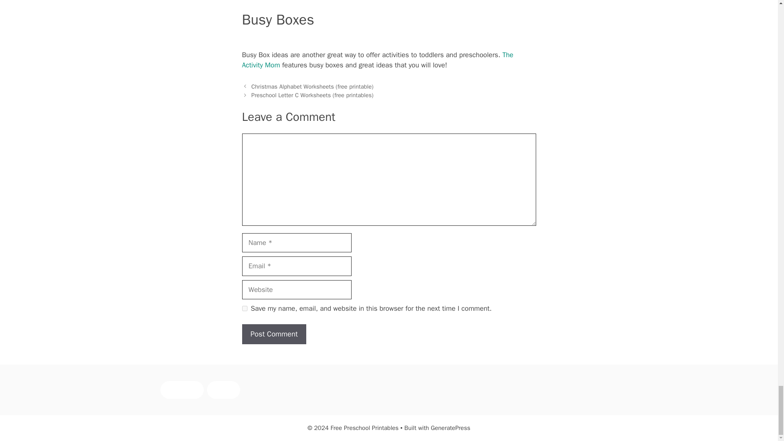 The width and height of the screenshot is (784, 441). I want to click on The Activity Mom, so click(377, 60).